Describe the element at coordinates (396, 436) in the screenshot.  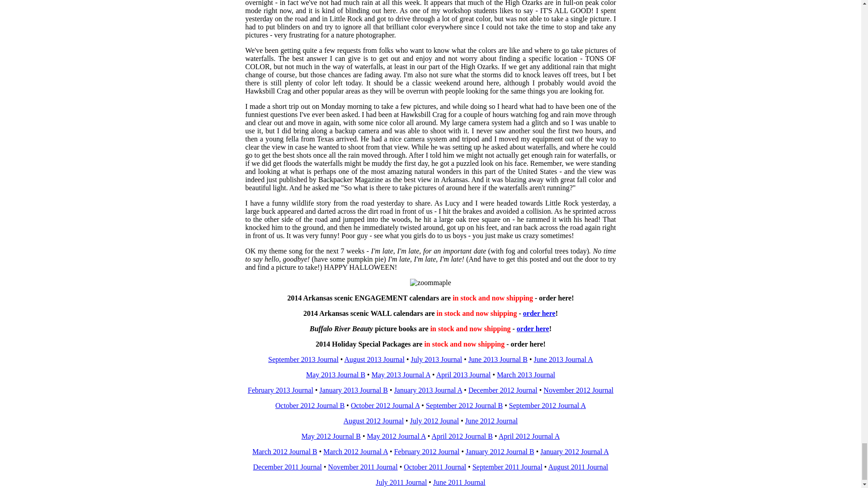
I see `May 2012 Journal A` at that location.